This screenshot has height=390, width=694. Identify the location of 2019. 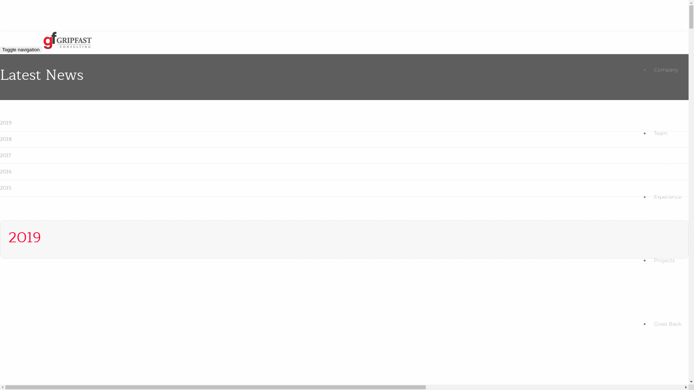
(344, 123).